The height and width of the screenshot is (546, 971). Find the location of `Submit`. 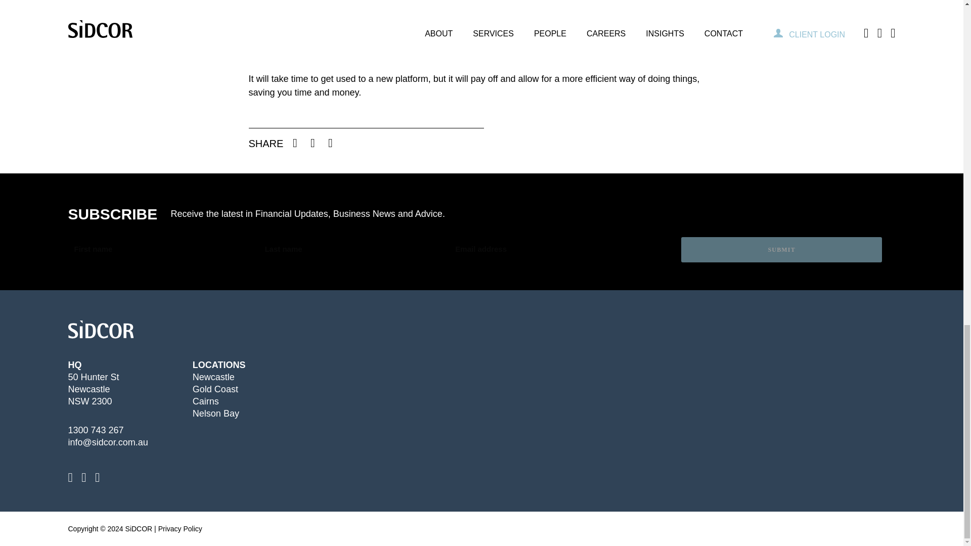

Submit is located at coordinates (781, 250).